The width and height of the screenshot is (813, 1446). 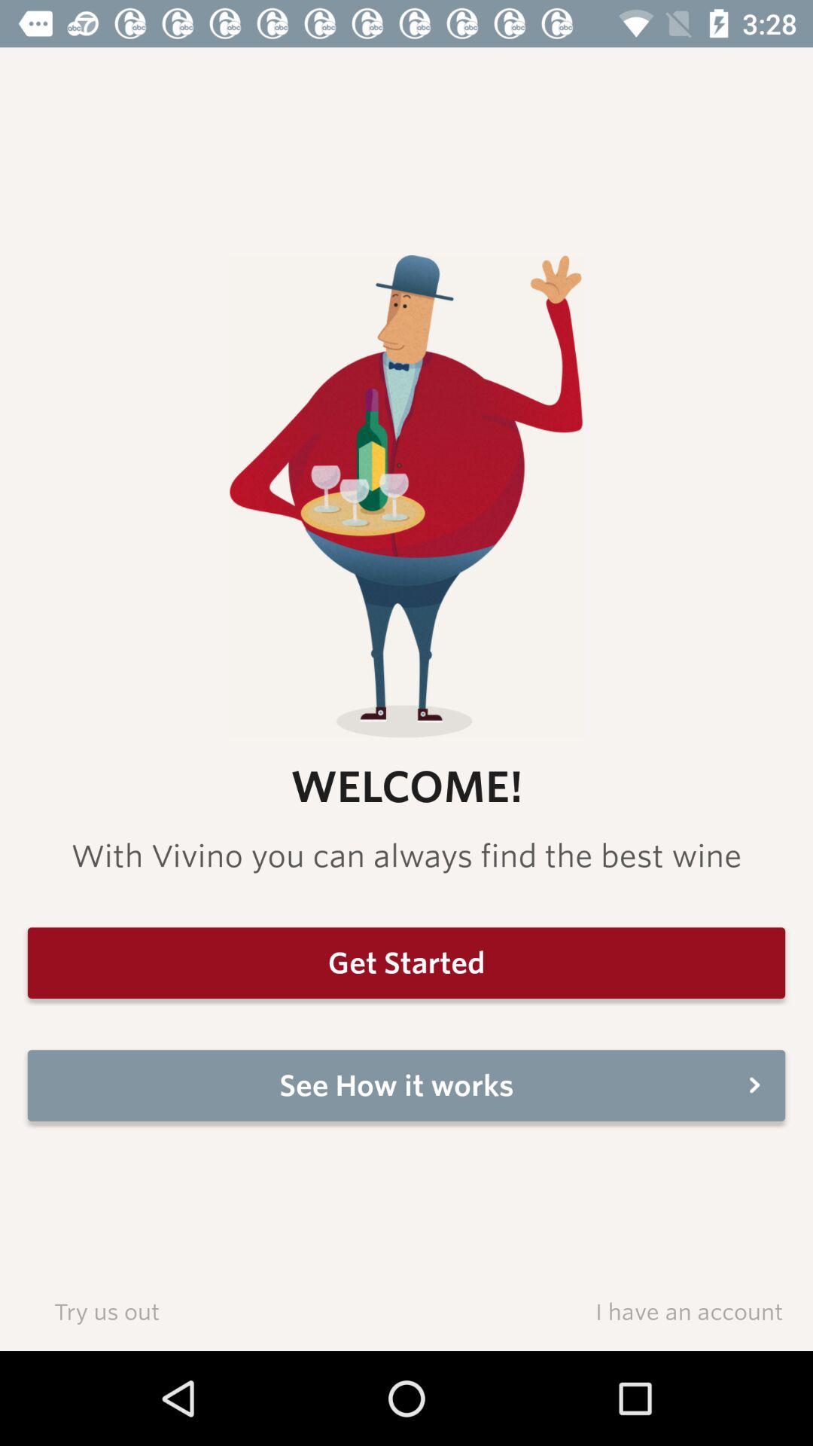 I want to click on launch icon below see how it icon, so click(x=689, y=1310).